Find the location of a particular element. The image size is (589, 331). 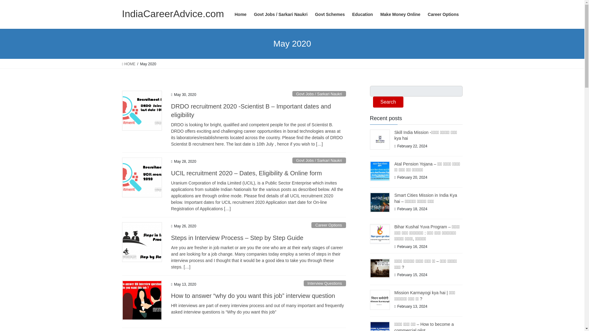

Career Options is located at coordinates (443, 15).